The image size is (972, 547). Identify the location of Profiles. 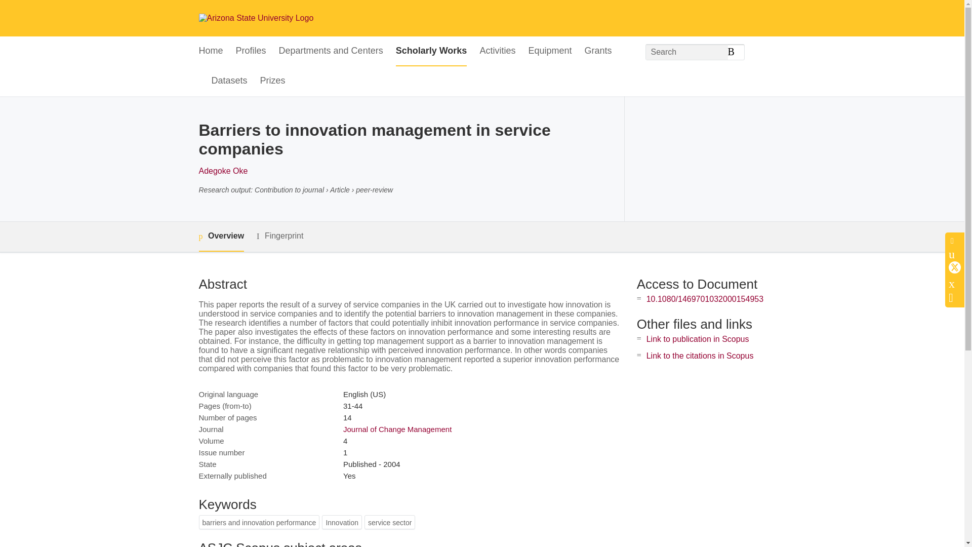
(251, 51).